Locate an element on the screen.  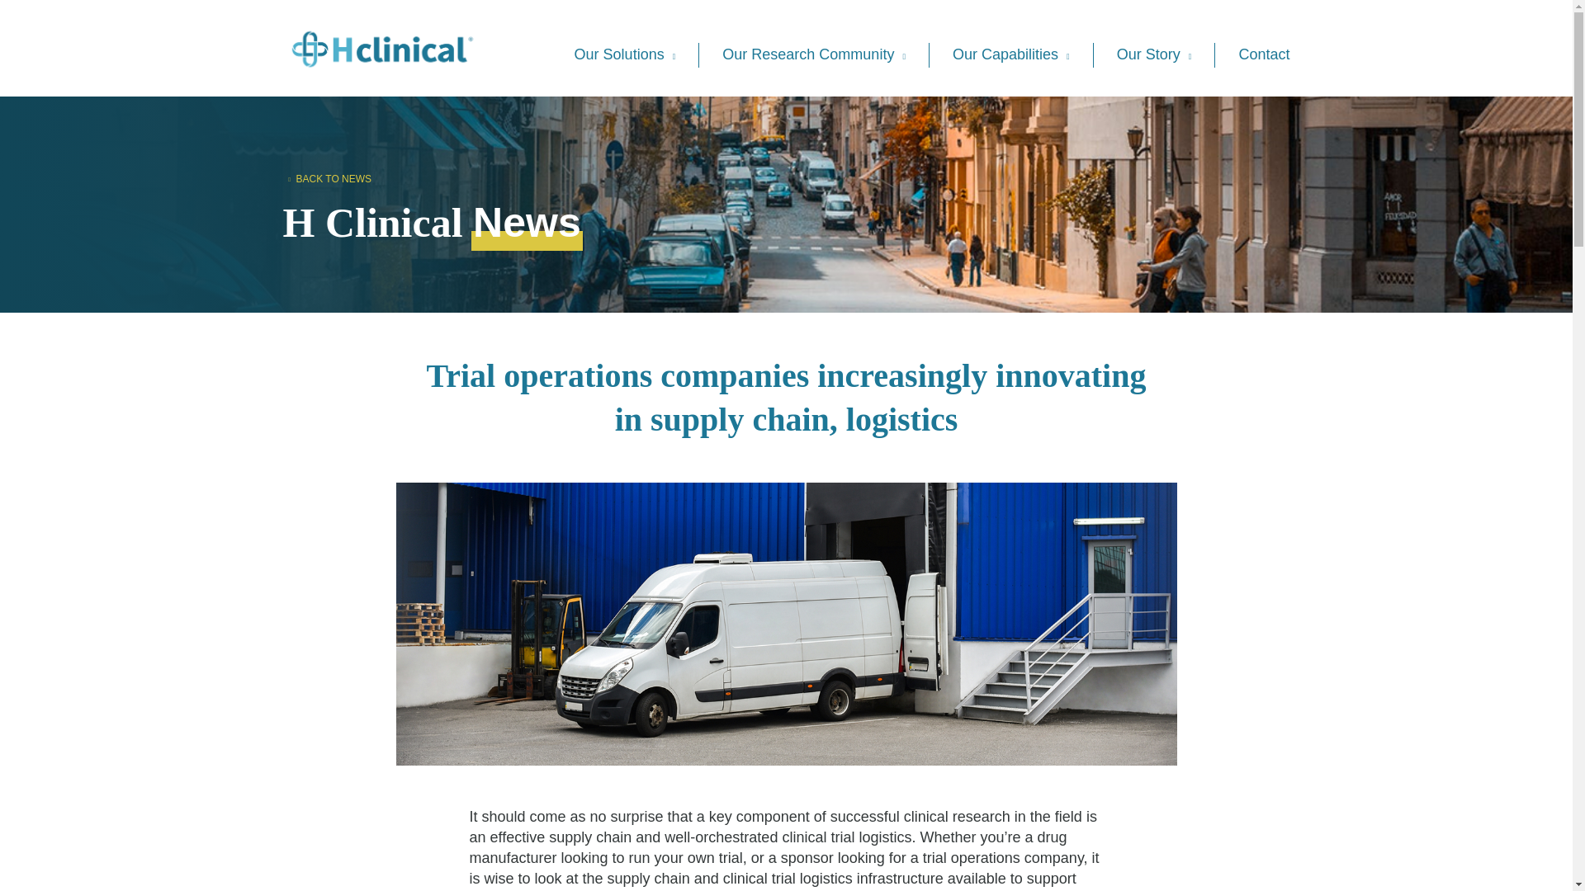
Our Solutions is located at coordinates (625, 54).